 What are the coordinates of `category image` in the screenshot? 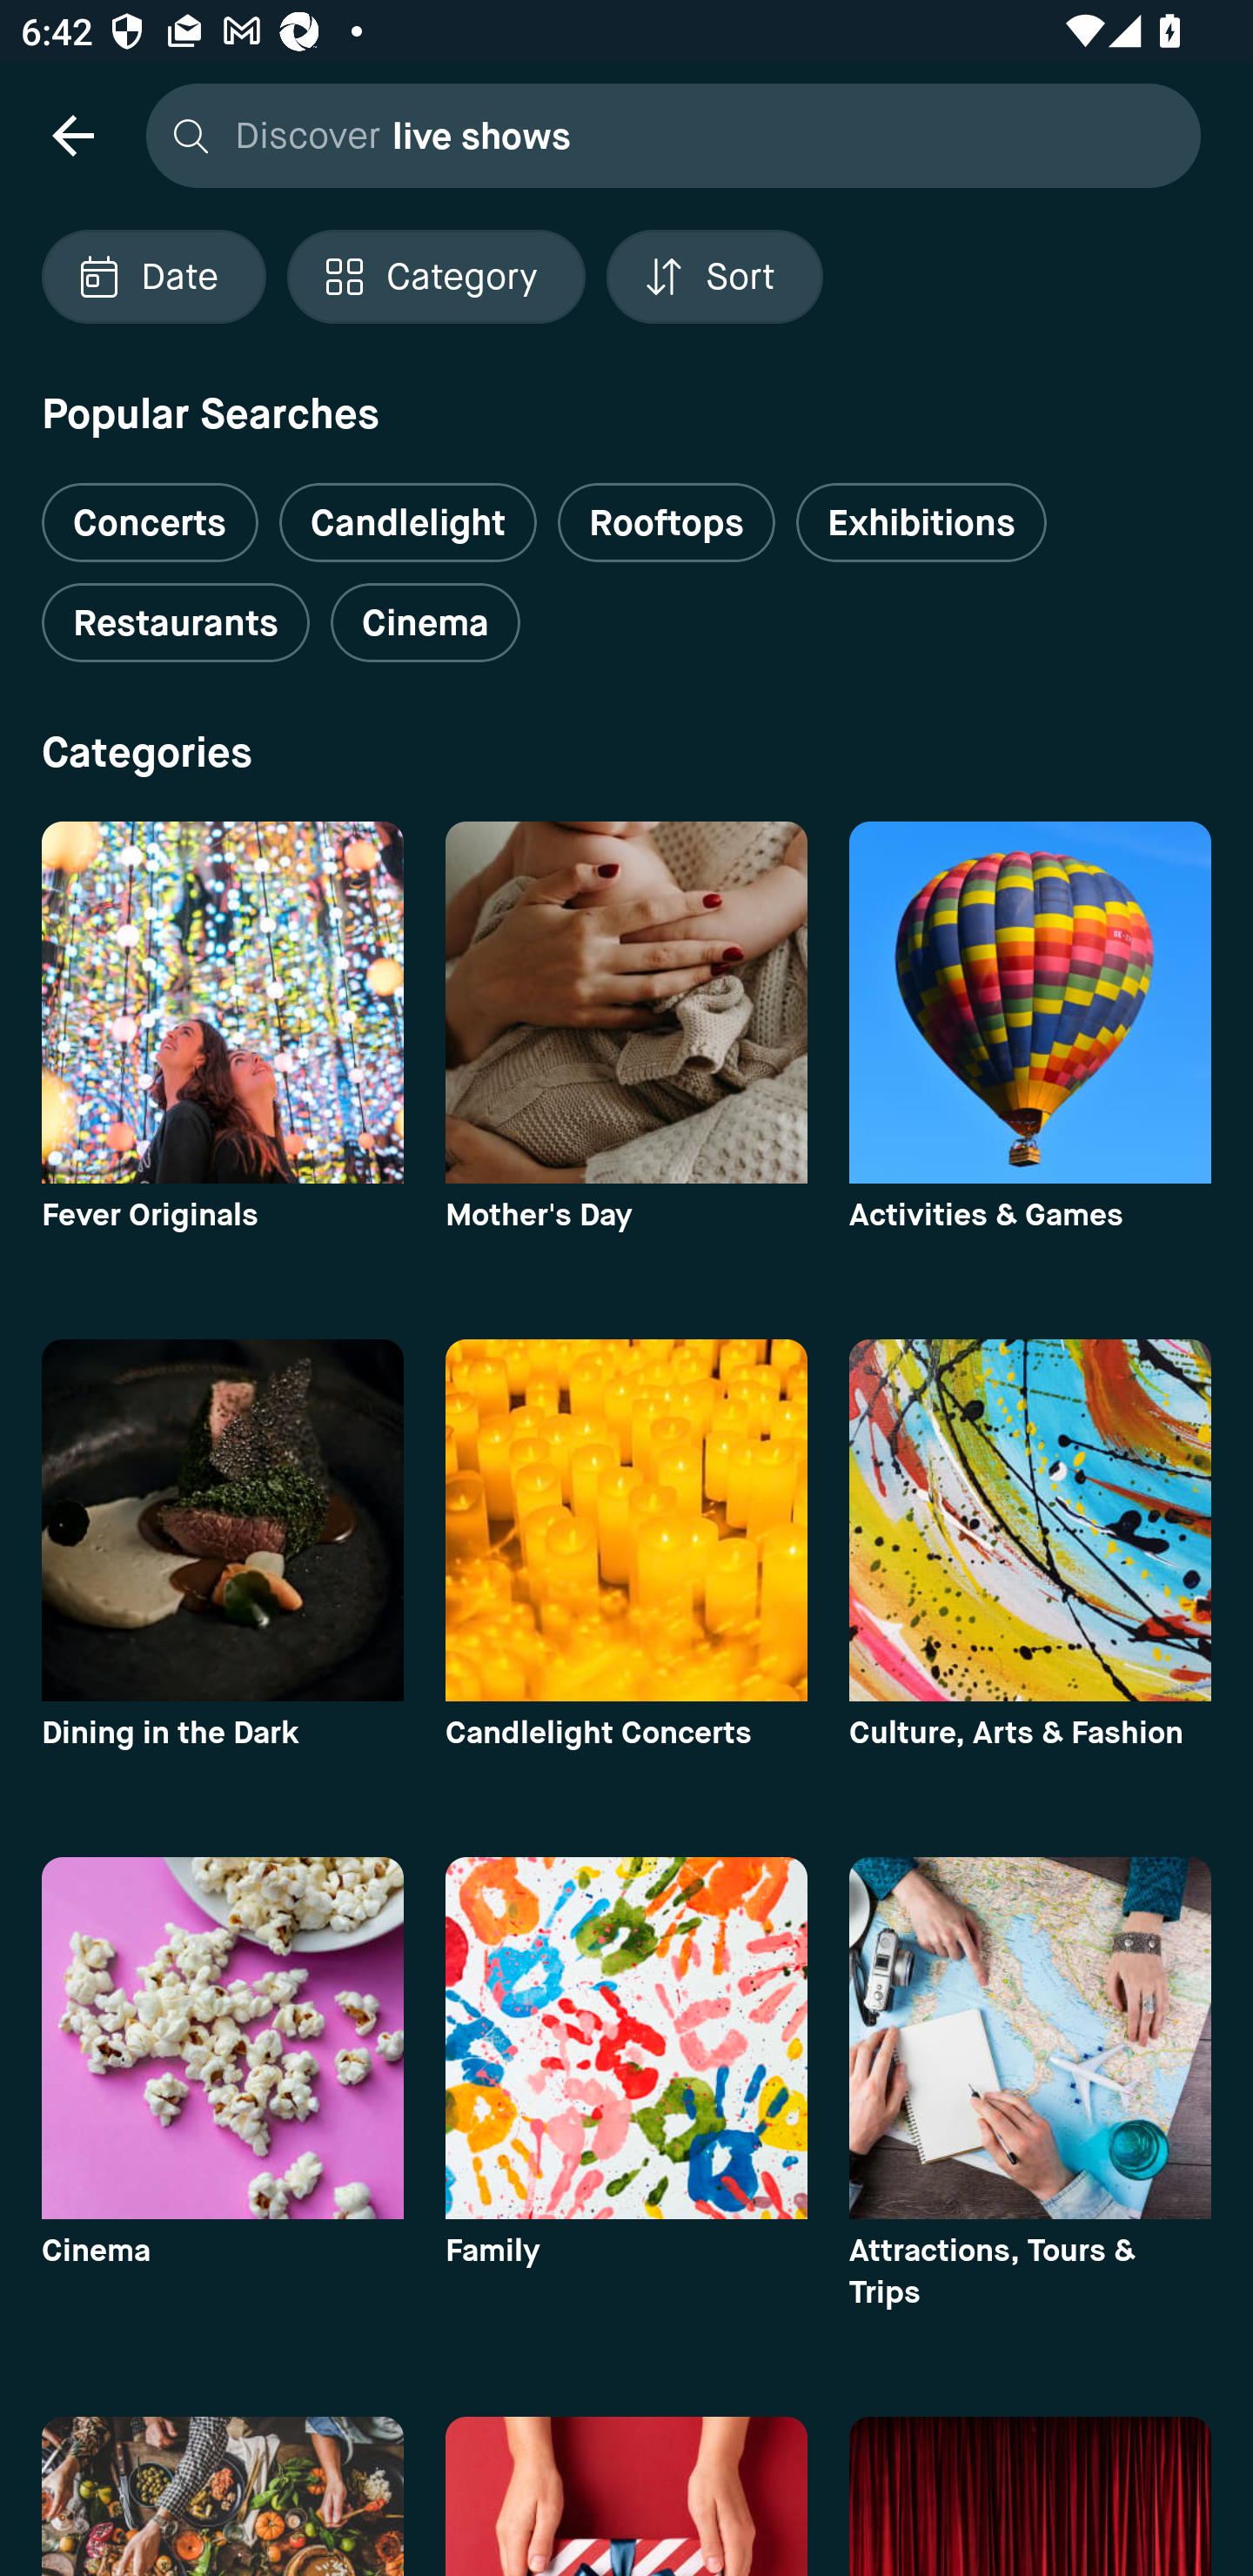 It's located at (1030, 1519).